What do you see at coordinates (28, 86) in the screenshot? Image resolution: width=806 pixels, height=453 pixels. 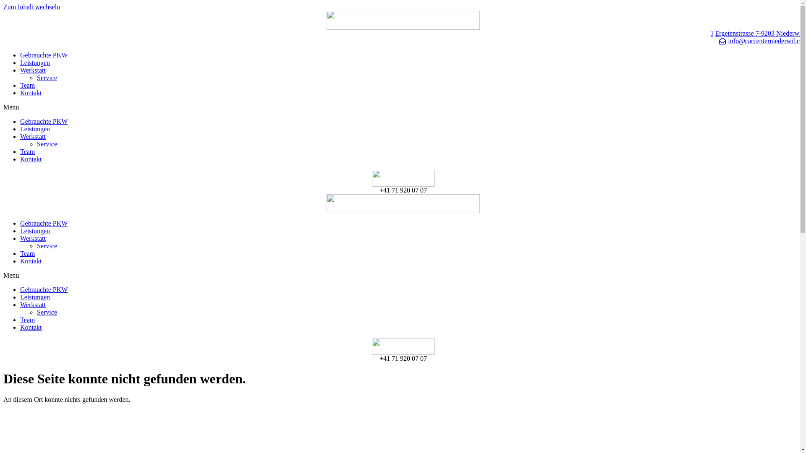 I see `Team` at bounding box center [28, 86].